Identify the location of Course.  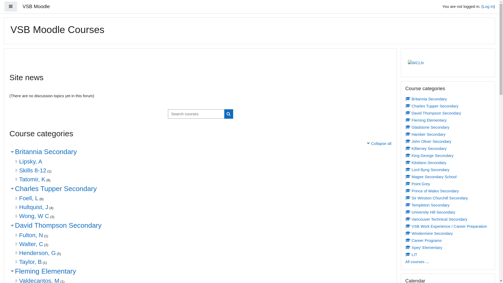
(407, 155).